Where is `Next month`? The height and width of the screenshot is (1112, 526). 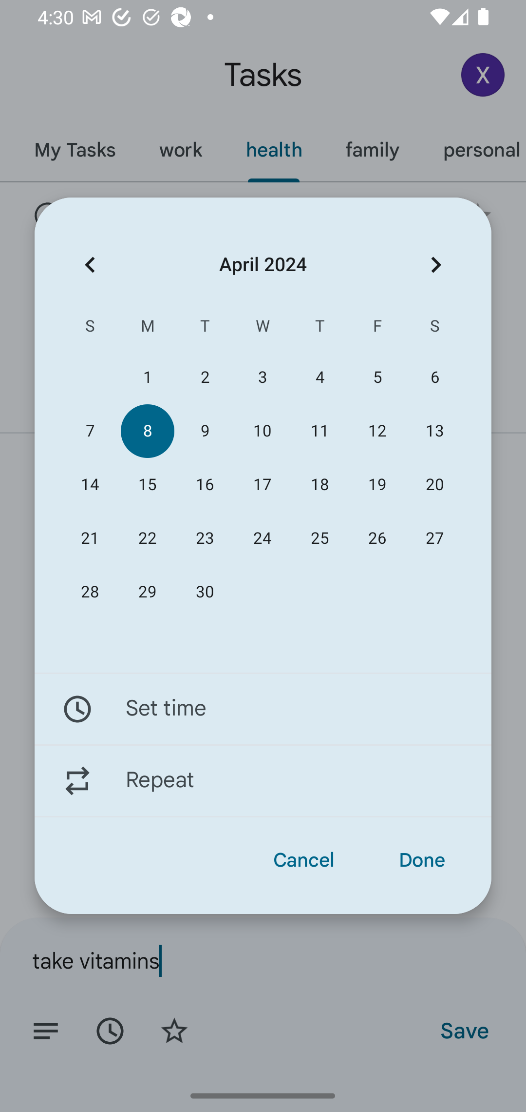
Next month is located at coordinates (436, 264).